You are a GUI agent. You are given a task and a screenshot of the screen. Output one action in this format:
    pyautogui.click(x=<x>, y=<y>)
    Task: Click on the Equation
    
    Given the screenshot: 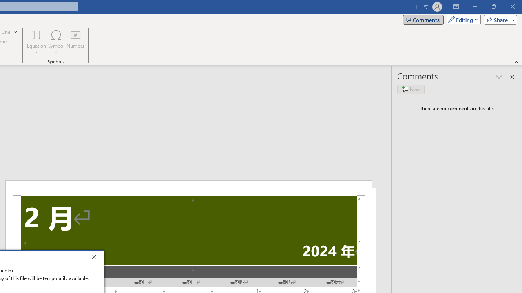 What is the action you would take?
    pyautogui.click(x=37, y=34)
    